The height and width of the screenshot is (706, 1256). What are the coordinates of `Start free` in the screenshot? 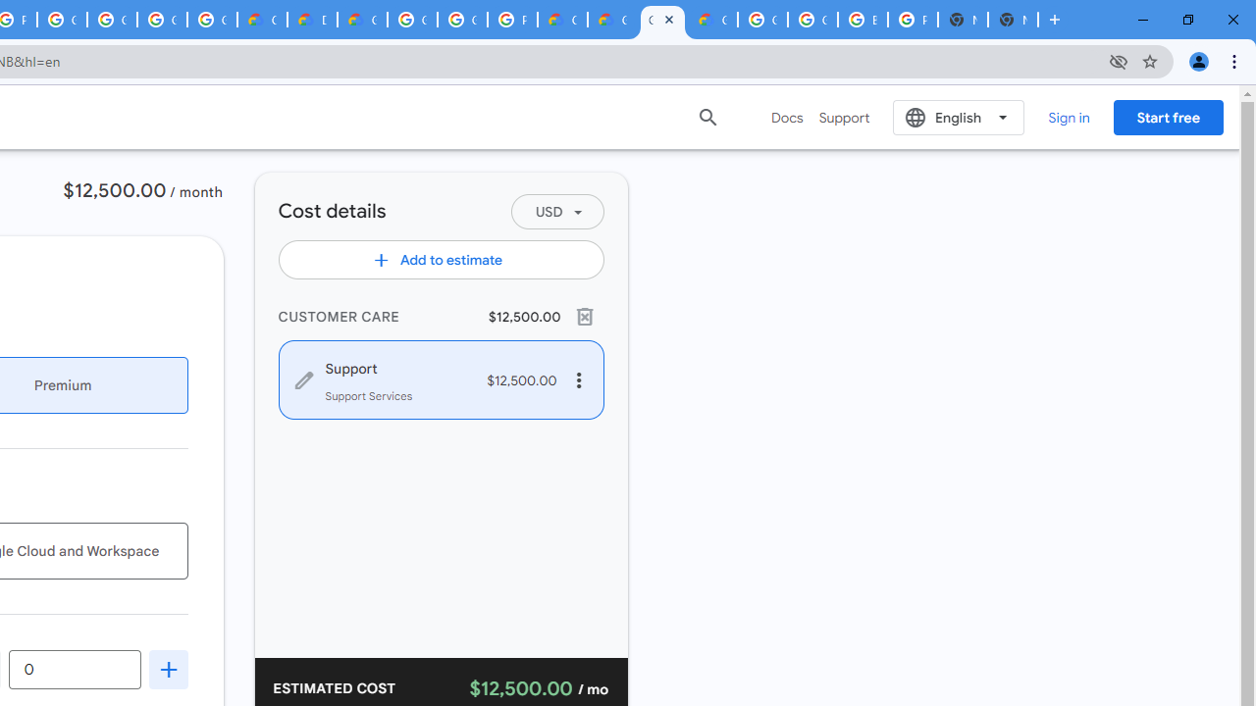 It's located at (1168, 117).